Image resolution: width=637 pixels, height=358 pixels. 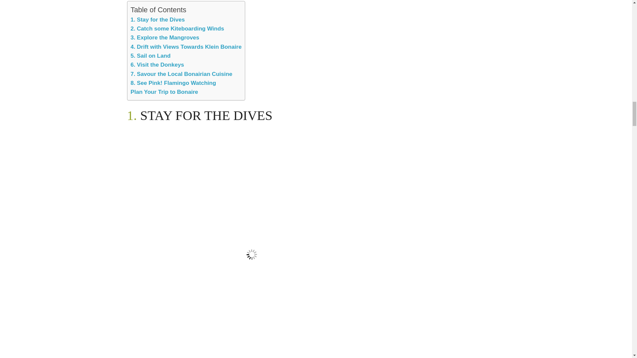 What do you see at coordinates (157, 20) in the screenshot?
I see `1. Stay for the Dives` at bounding box center [157, 20].